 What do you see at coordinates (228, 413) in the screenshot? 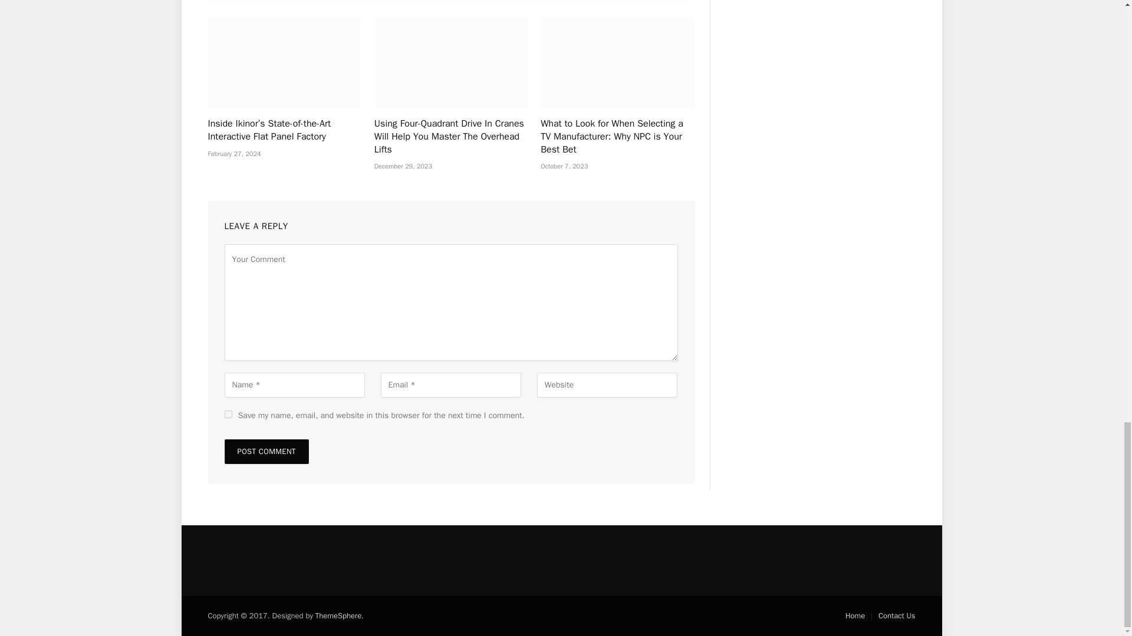
I see `yes` at bounding box center [228, 413].